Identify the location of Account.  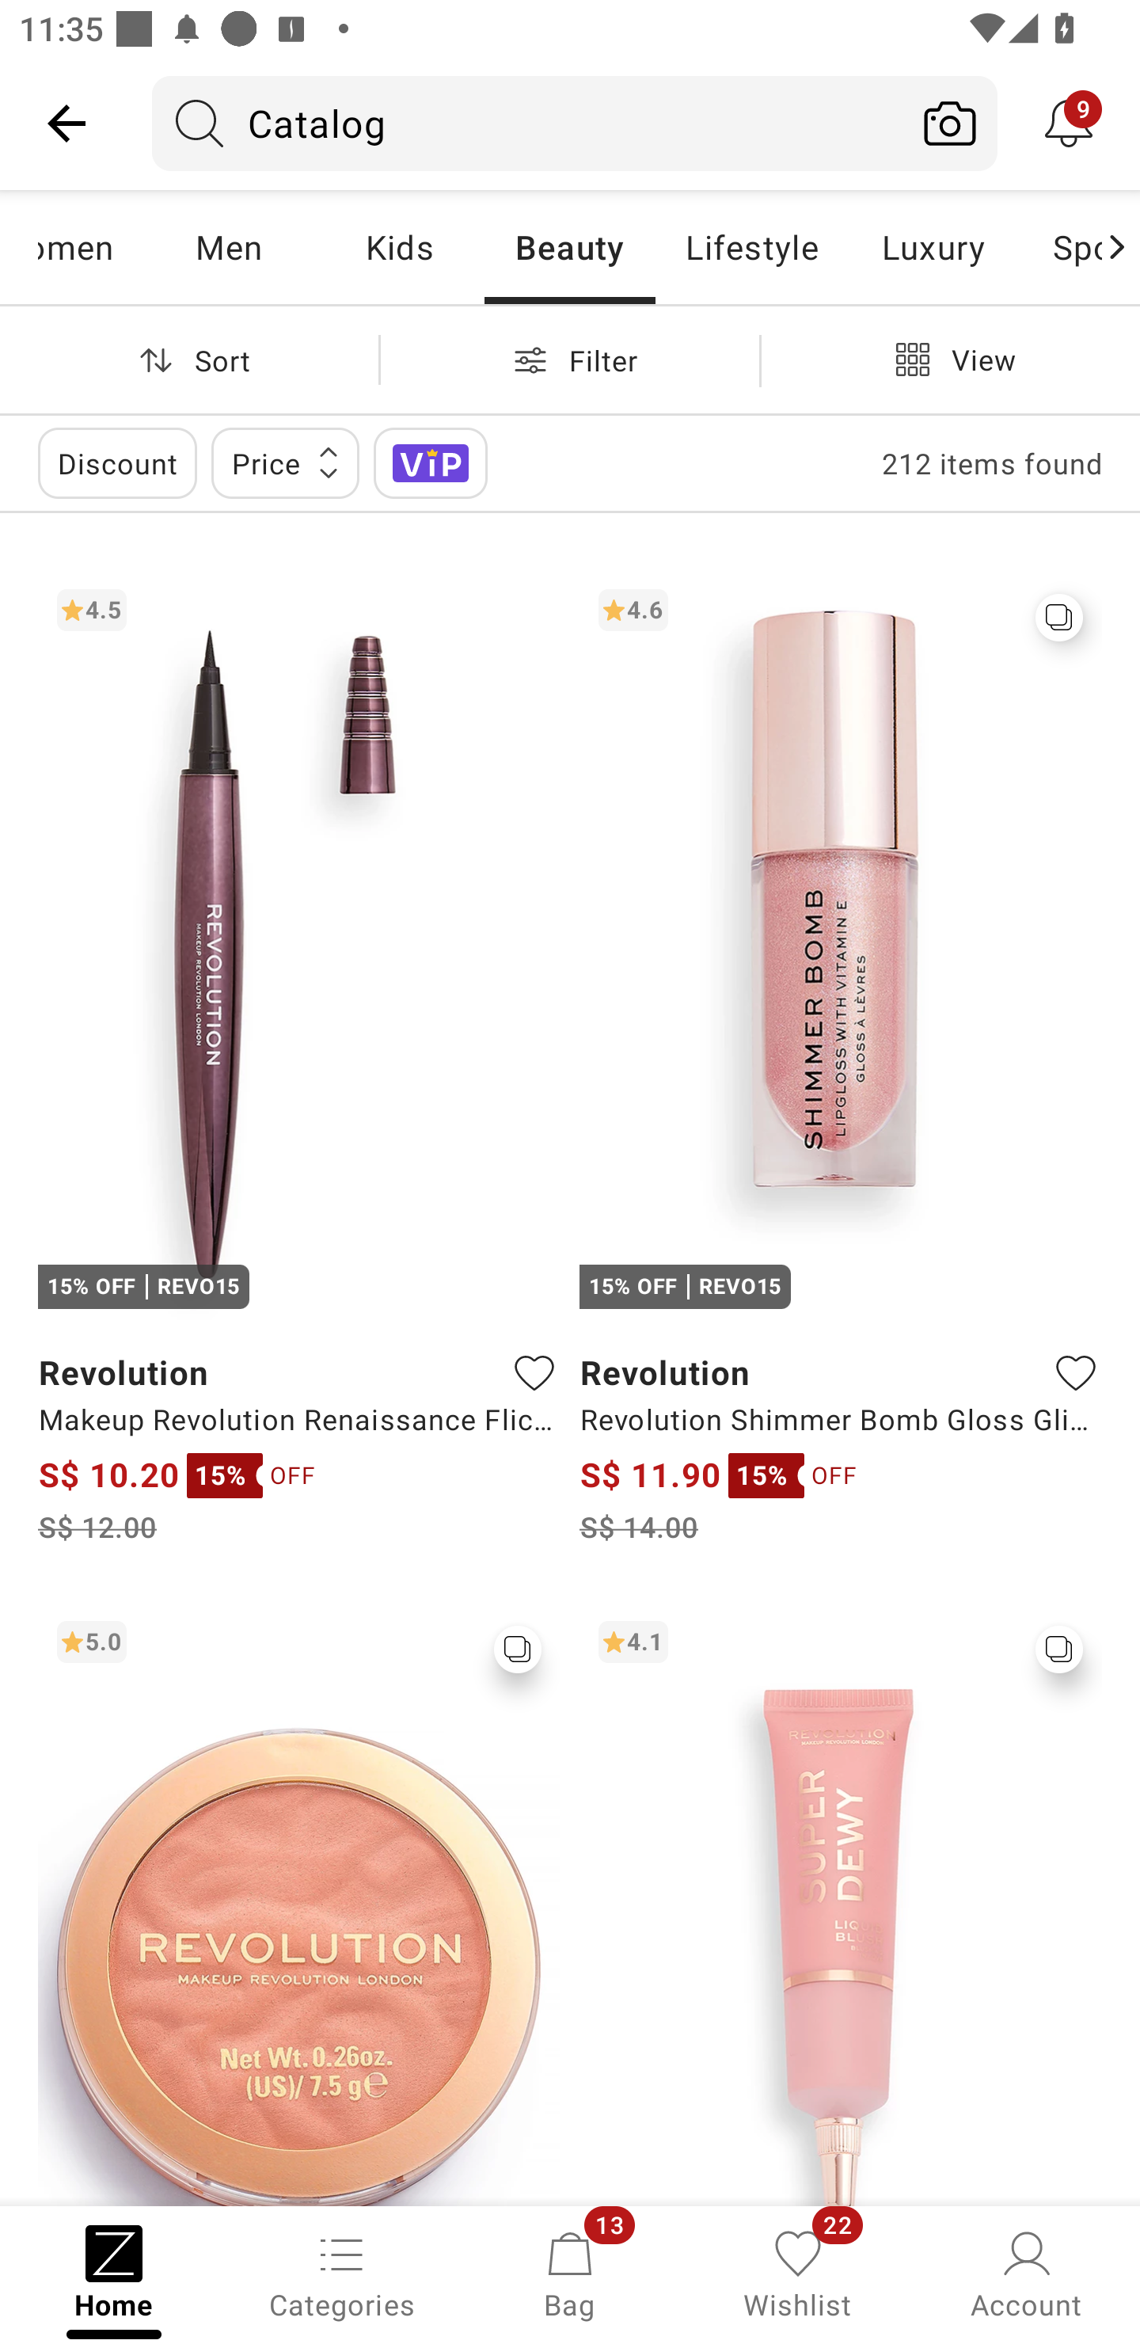
(1026, 2273).